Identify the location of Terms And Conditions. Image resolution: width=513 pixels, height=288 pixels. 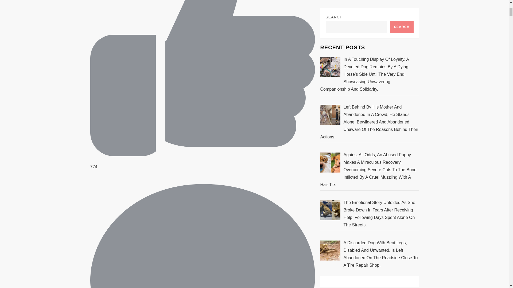
(341, 171).